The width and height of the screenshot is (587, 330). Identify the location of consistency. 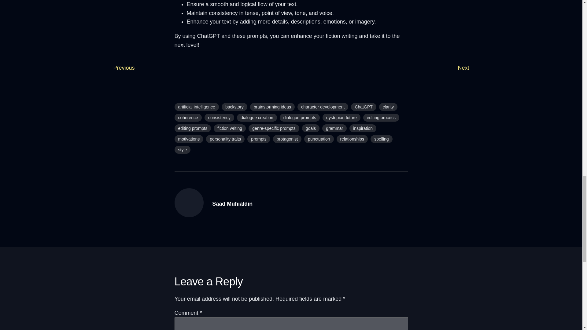
(219, 117).